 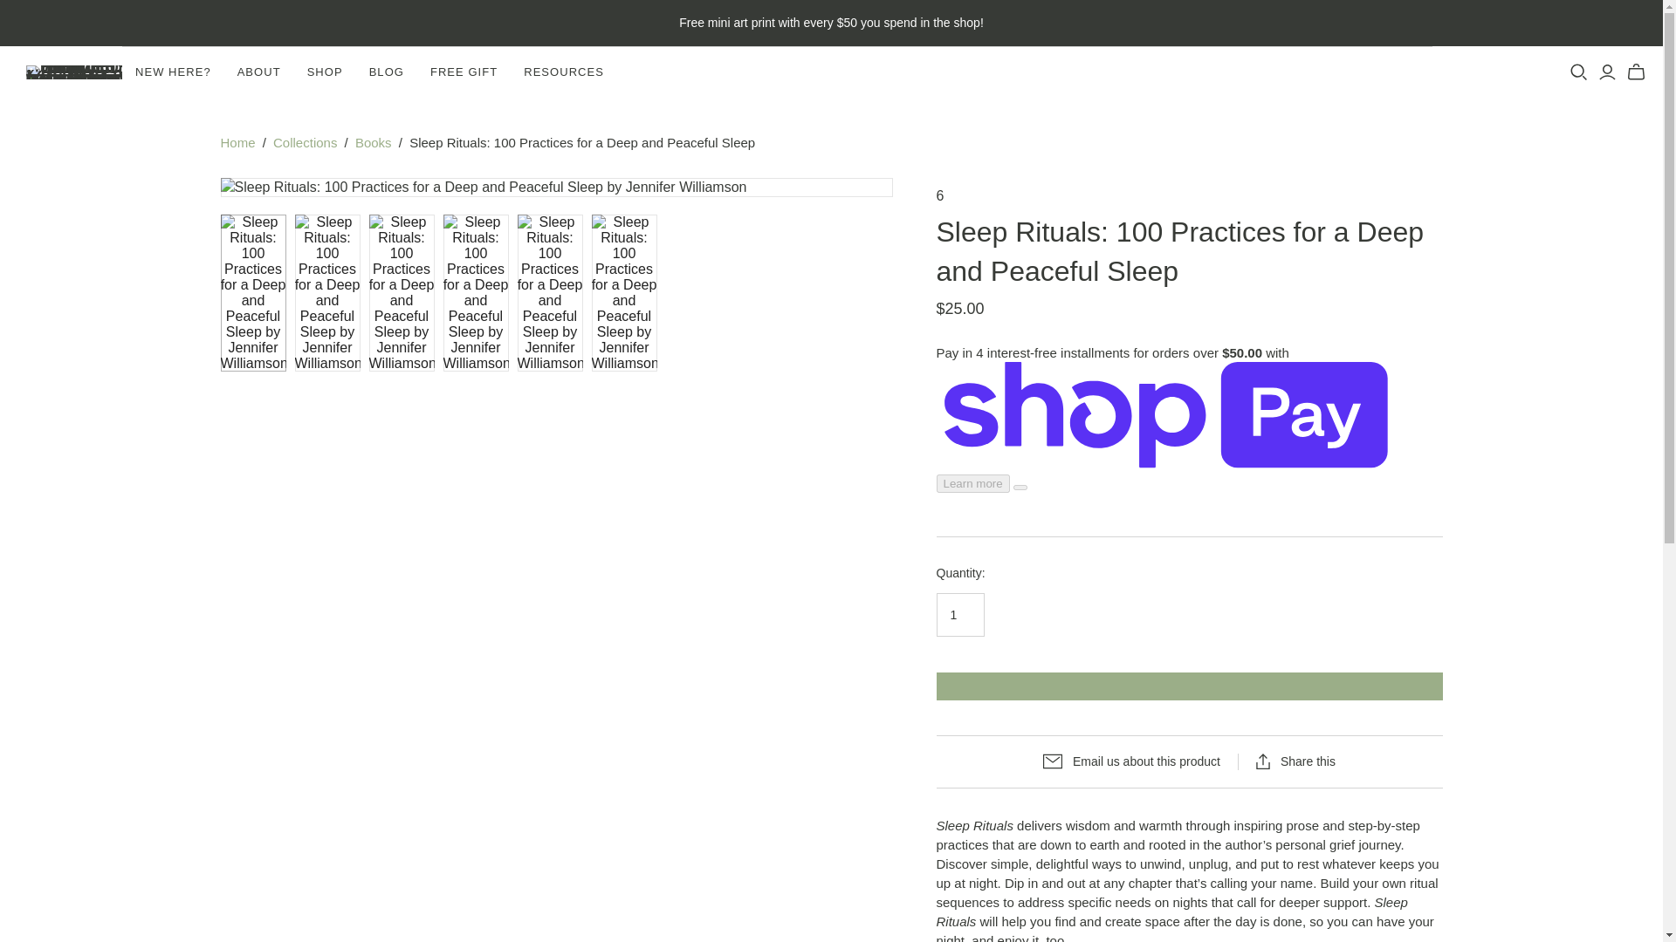 What do you see at coordinates (386, 72) in the screenshot?
I see `BLOG` at bounding box center [386, 72].